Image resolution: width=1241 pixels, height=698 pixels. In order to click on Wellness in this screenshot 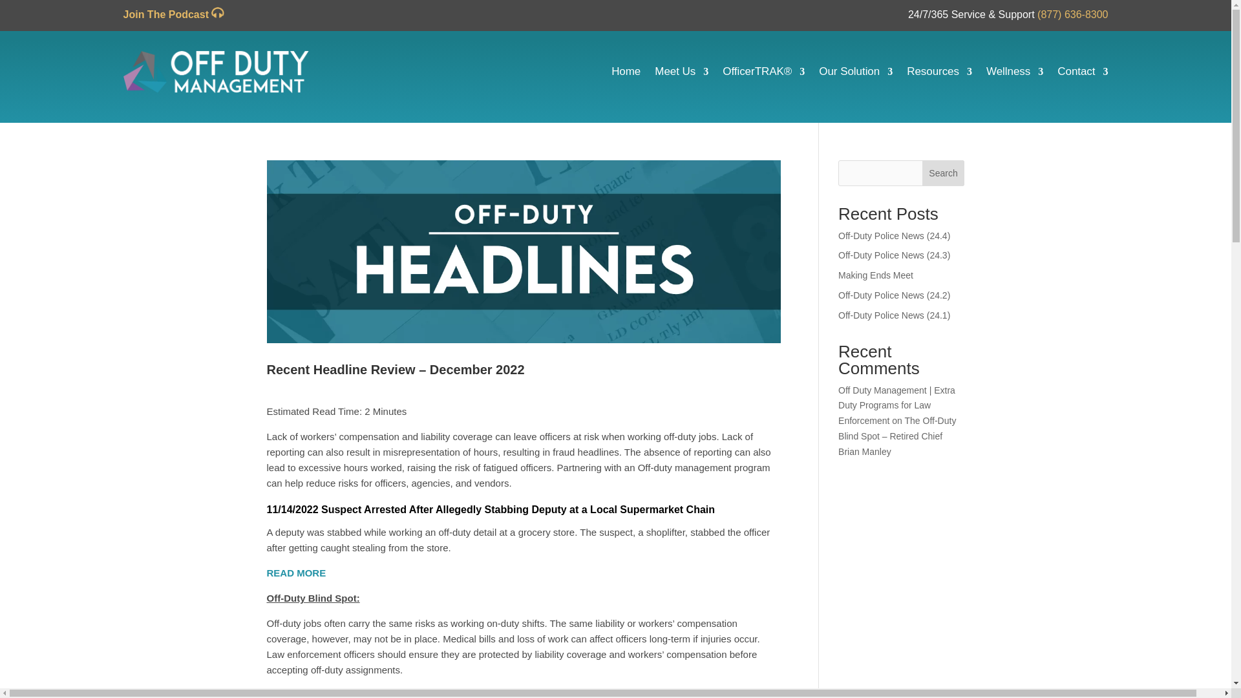, I will do `click(1015, 72)`.